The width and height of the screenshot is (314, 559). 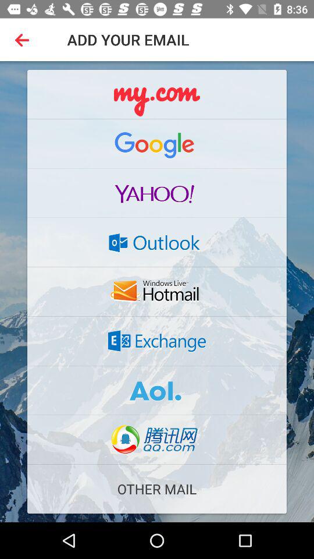 What do you see at coordinates (157, 94) in the screenshot?
I see `click the my.com` at bounding box center [157, 94].